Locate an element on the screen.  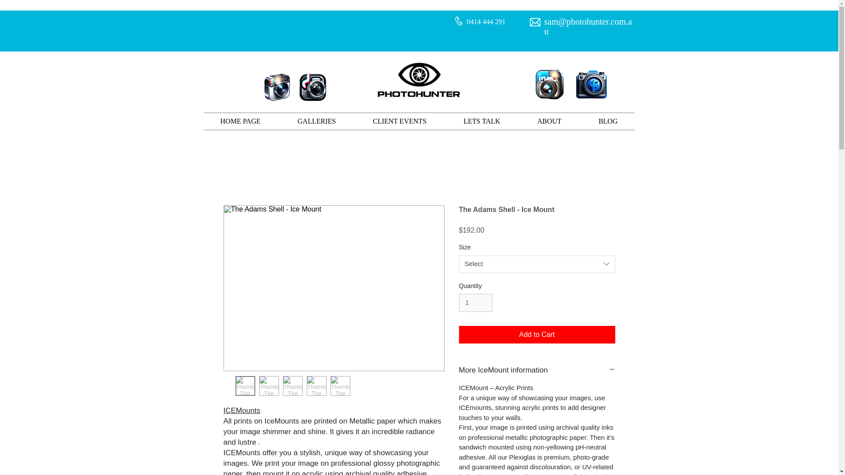
CLIENT EVENTS is located at coordinates (399, 121).